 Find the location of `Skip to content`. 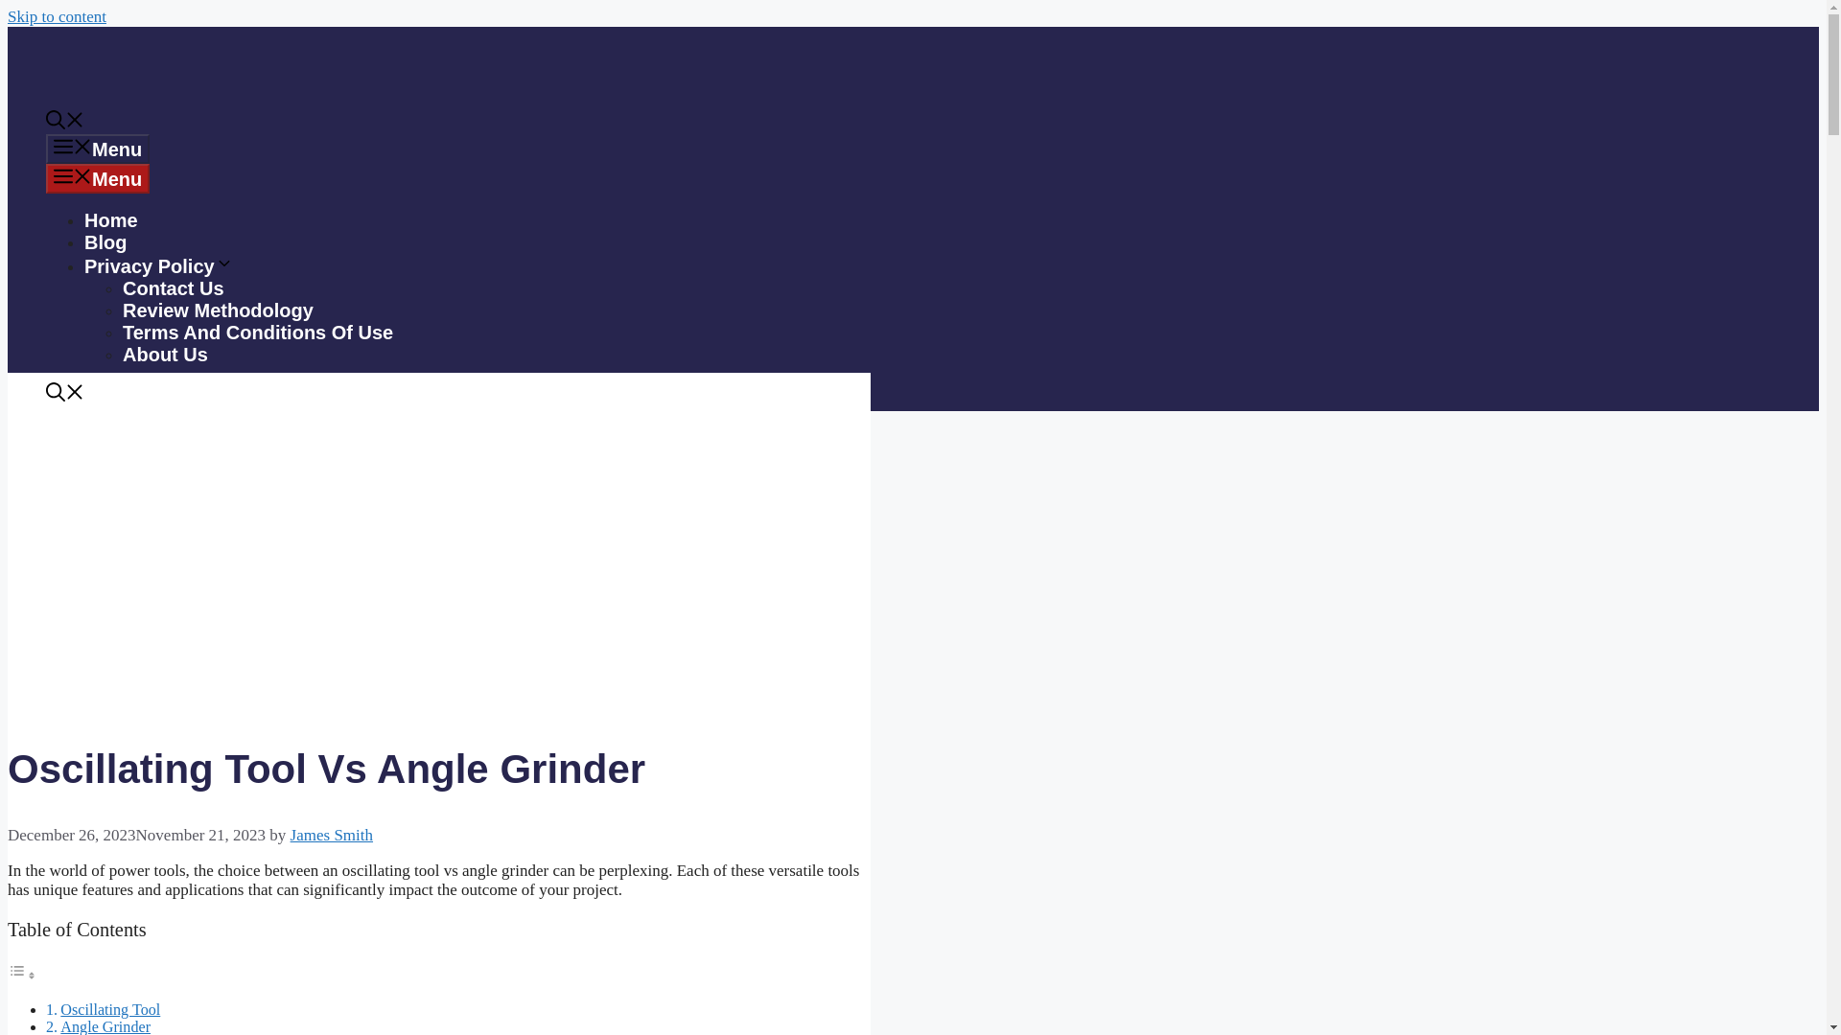

Skip to content is located at coordinates (57, 16).